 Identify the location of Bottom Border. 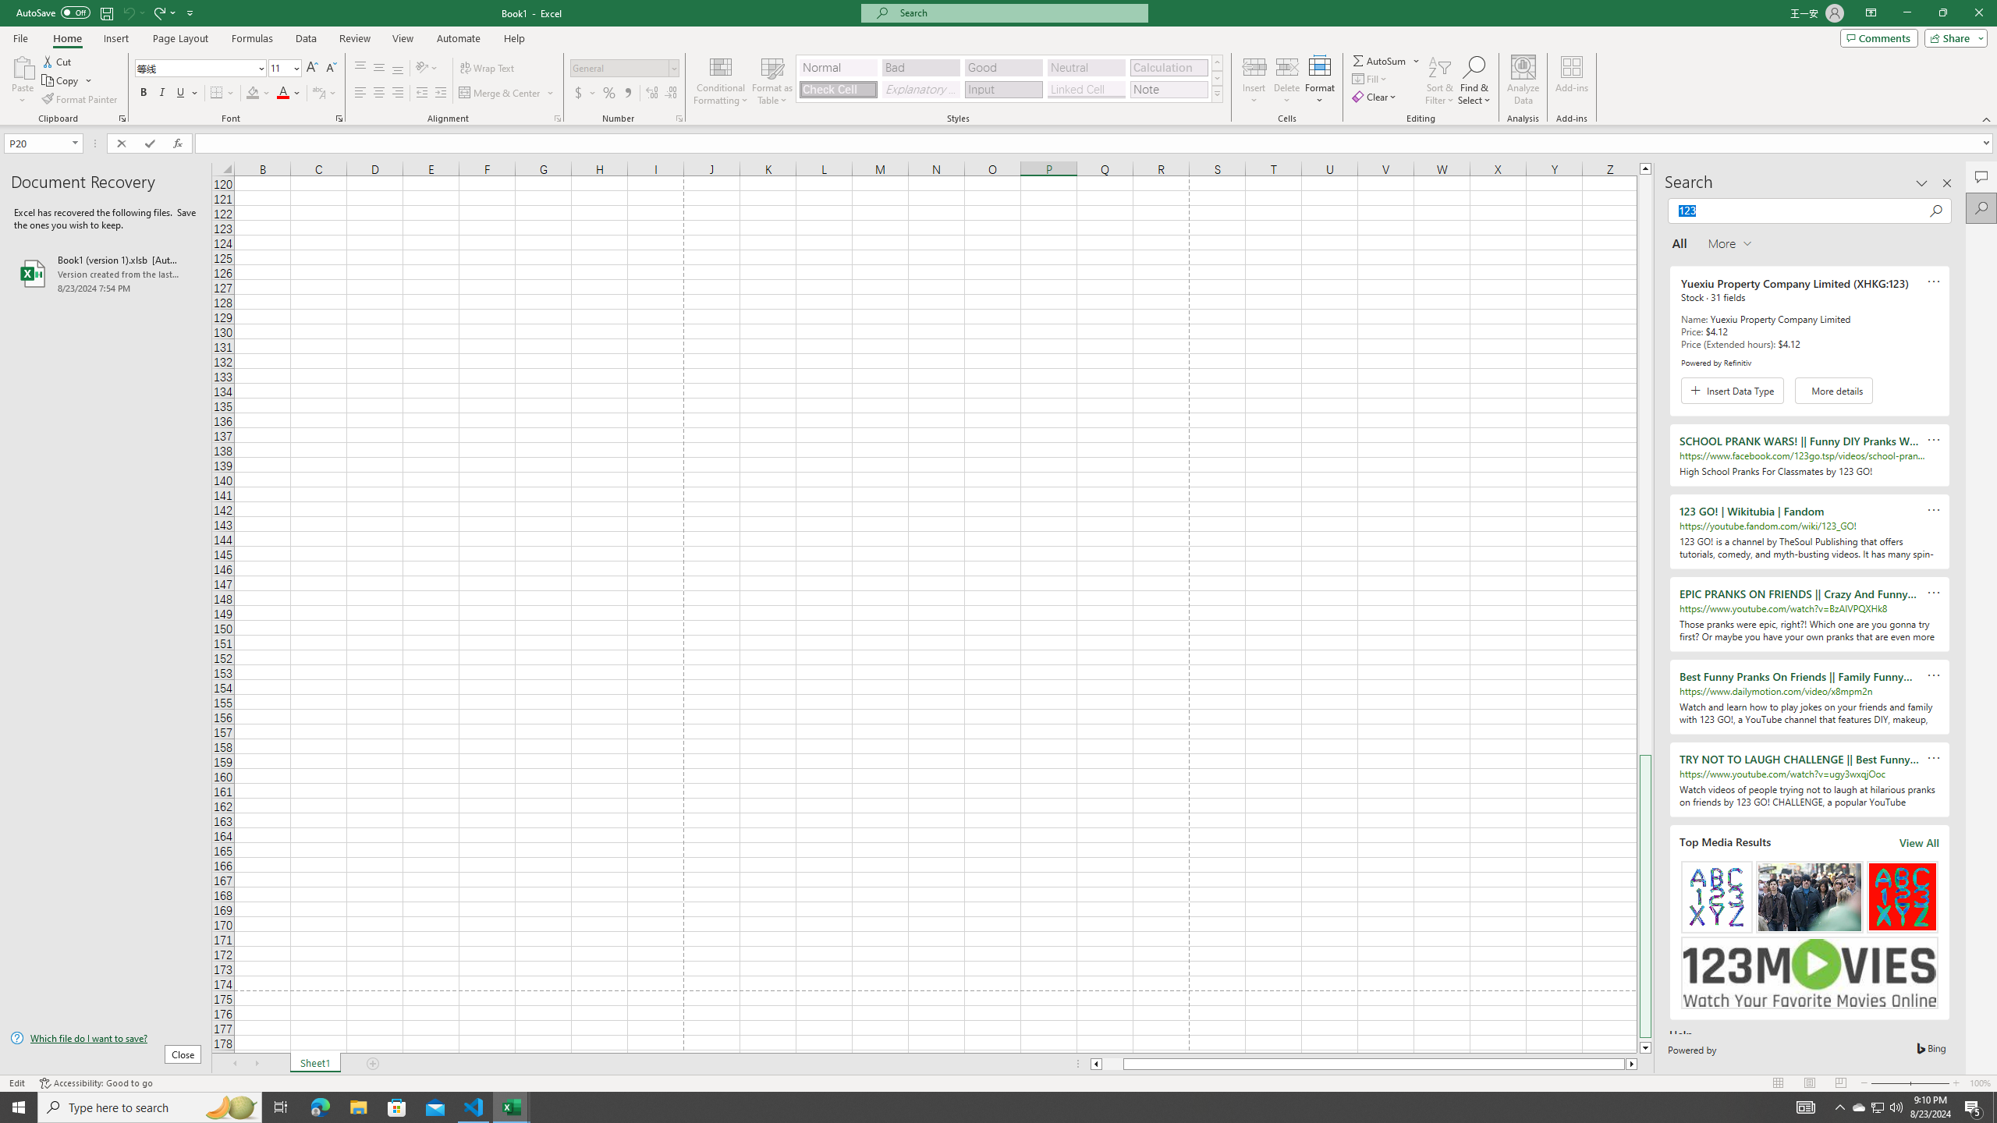
(217, 94).